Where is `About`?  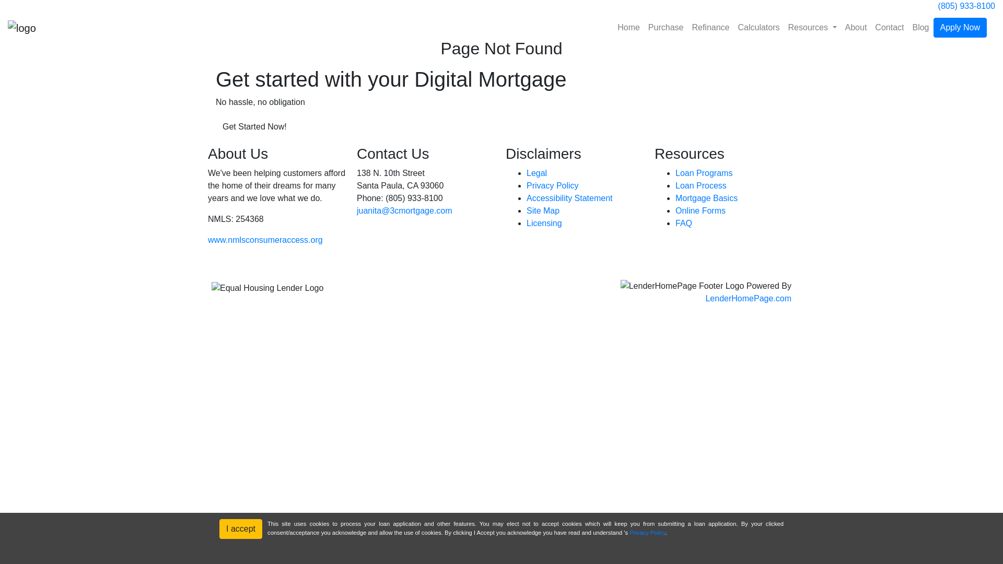
About is located at coordinates (856, 28).